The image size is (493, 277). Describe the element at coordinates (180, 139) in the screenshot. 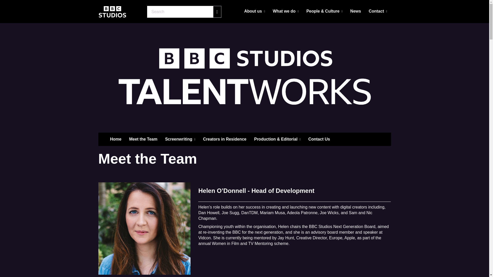

I see `Screenwriting` at that location.